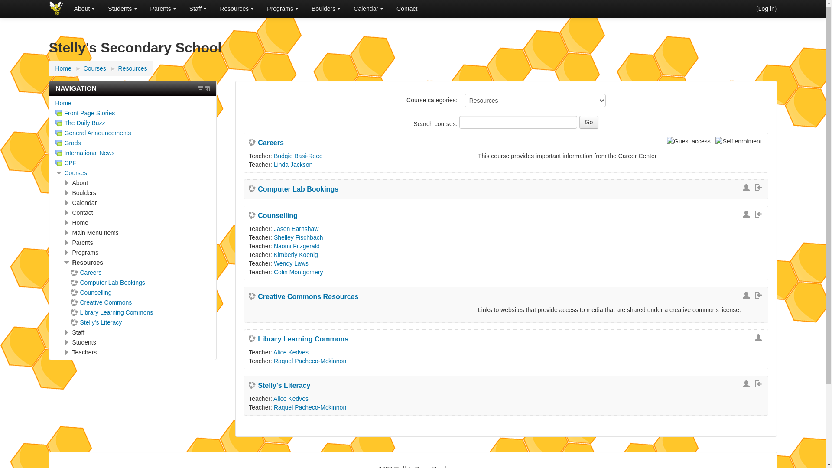 This screenshot has width=832, height=468. I want to click on Jason Earnshaw, so click(296, 229).